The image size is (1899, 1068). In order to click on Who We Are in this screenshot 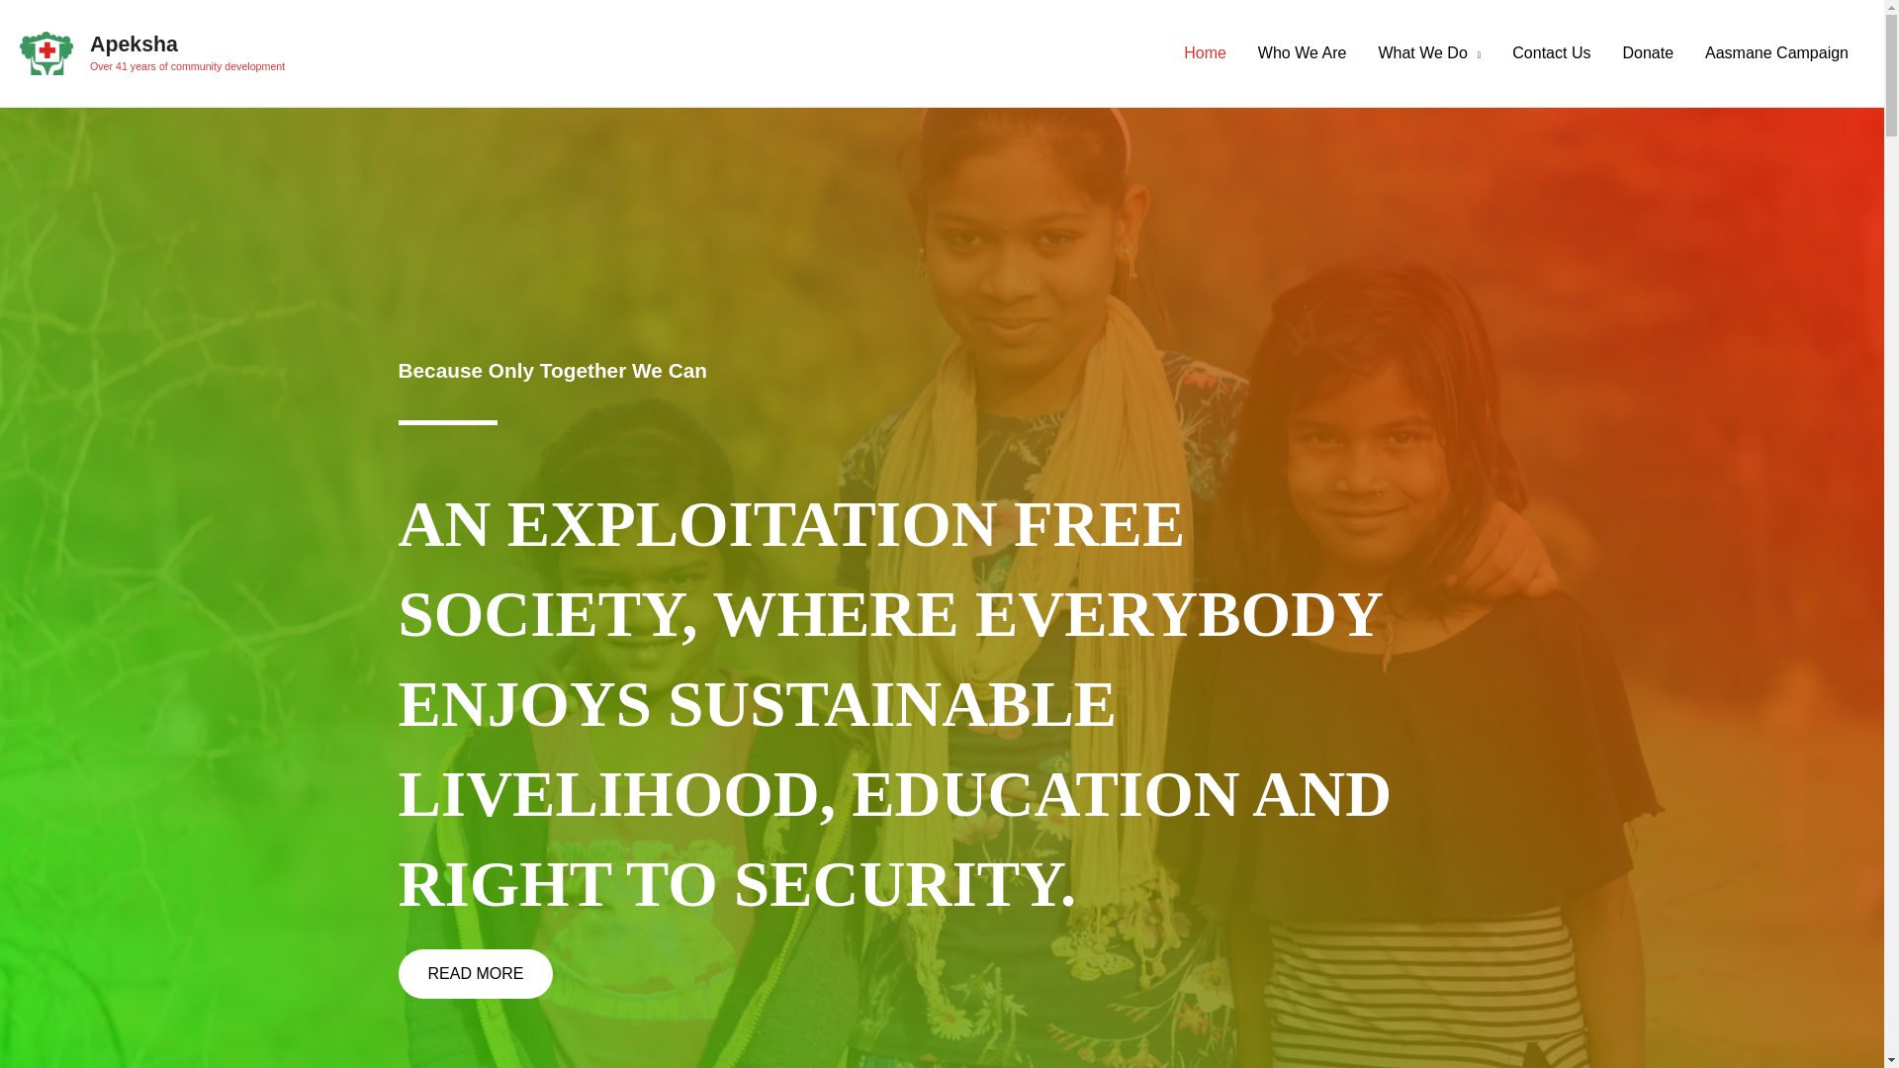, I will do `click(1302, 53)`.